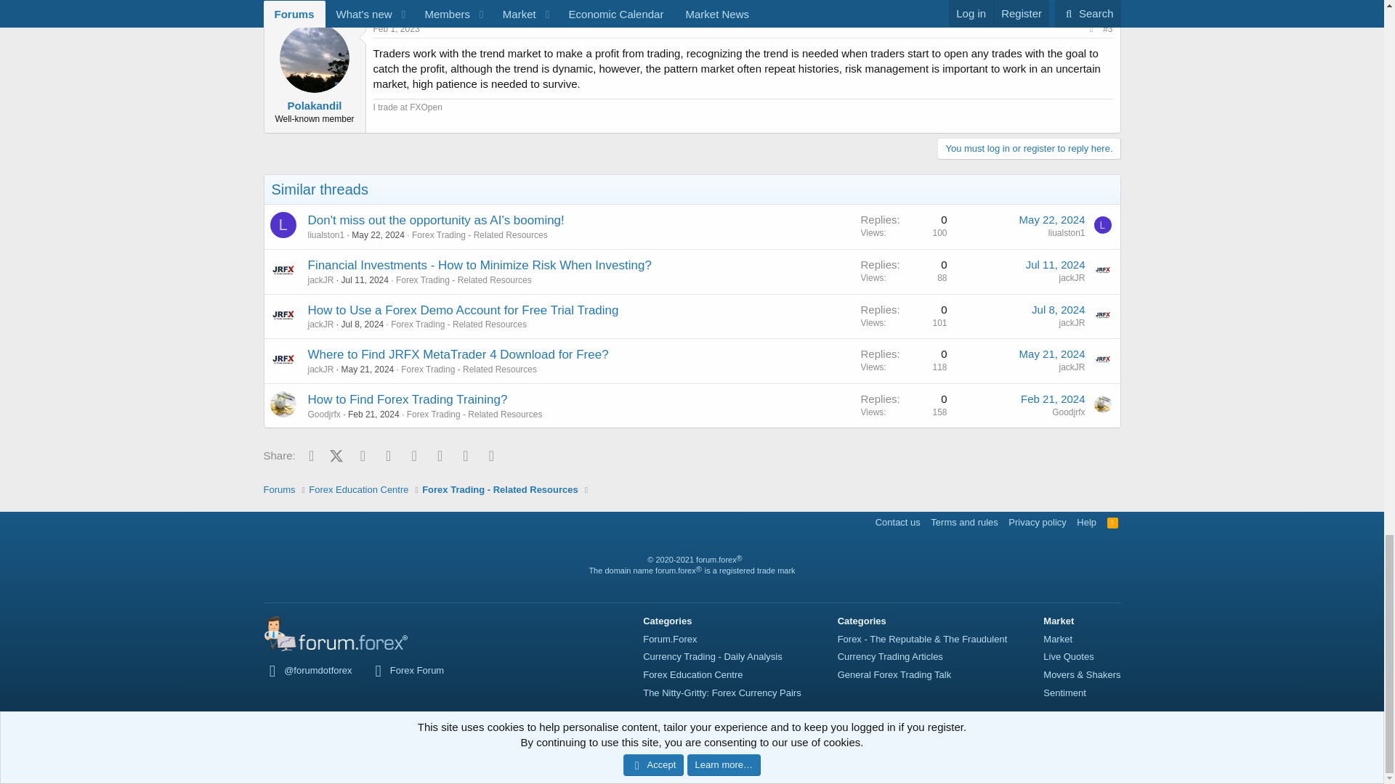  I want to click on May 22, 2024 at 7:02 AM, so click(378, 235).